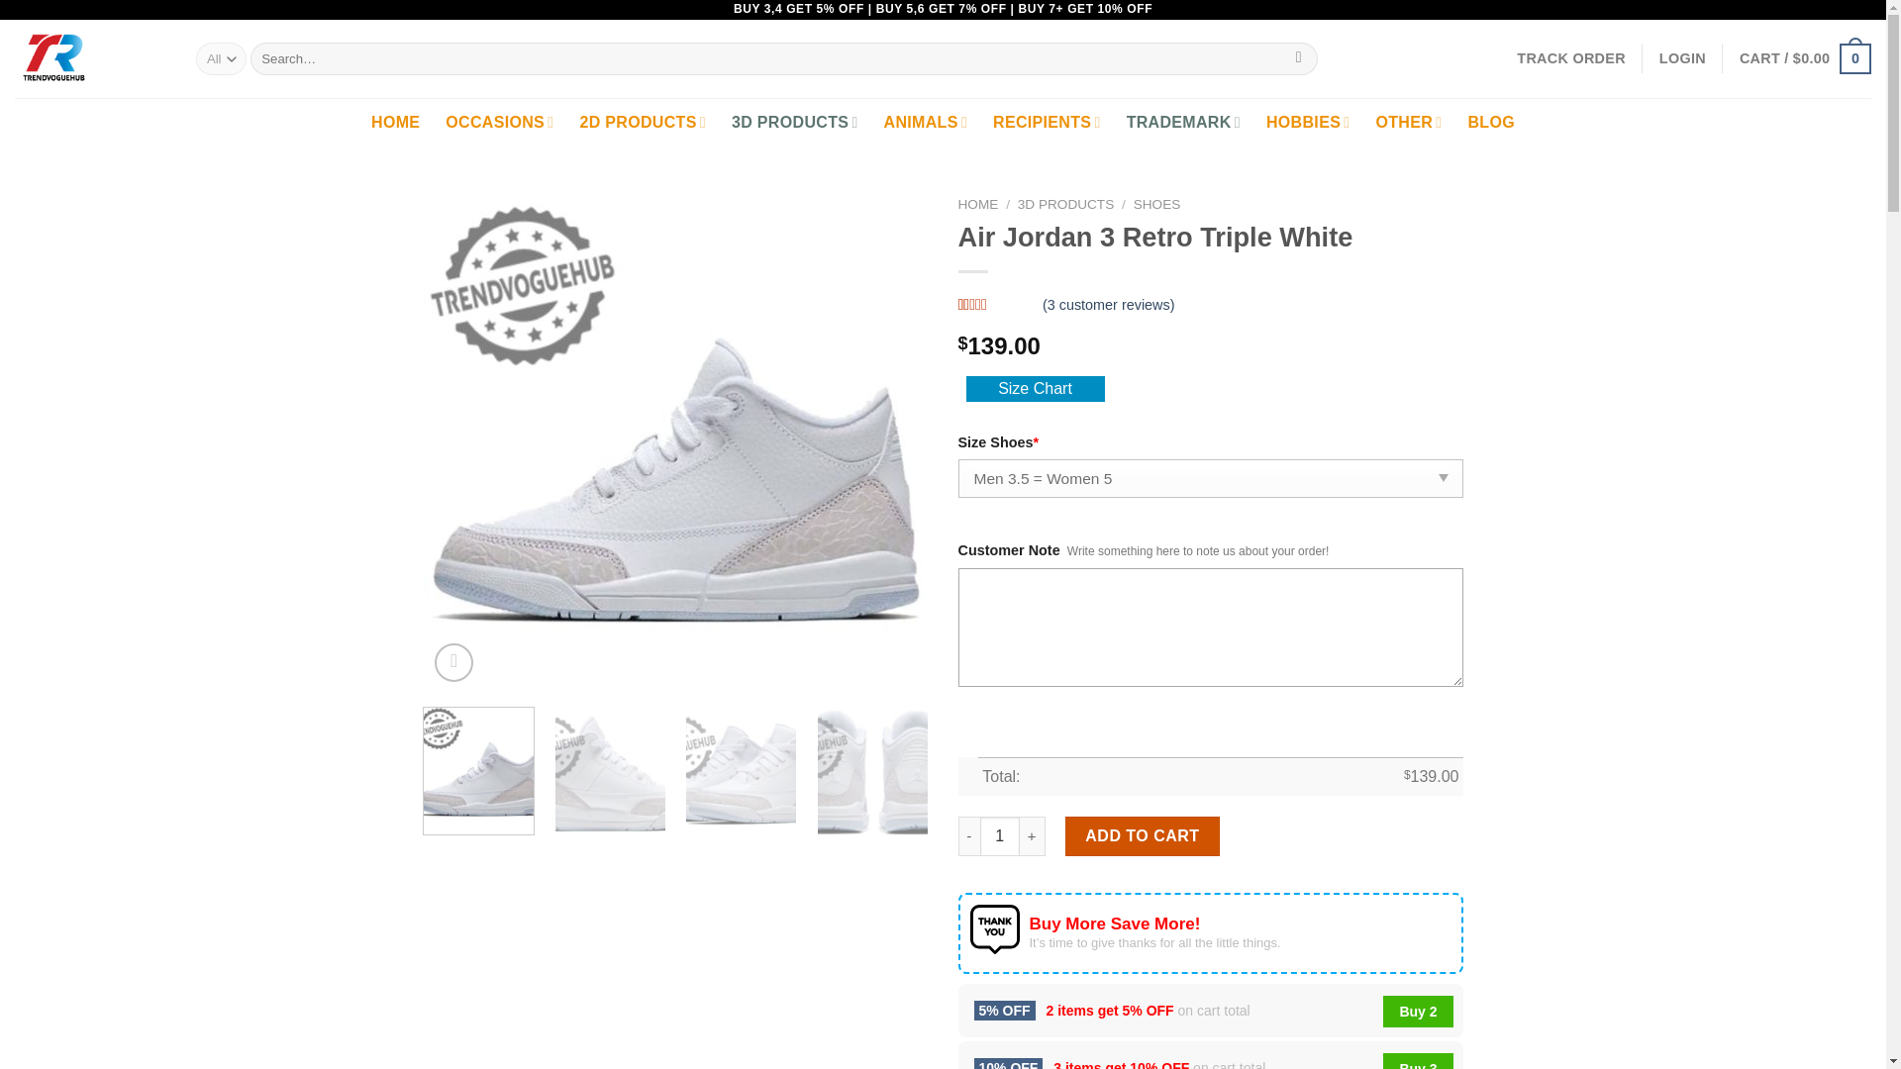 This screenshot has width=1901, height=1069. What do you see at coordinates (1000, 836) in the screenshot?
I see `1` at bounding box center [1000, 836].